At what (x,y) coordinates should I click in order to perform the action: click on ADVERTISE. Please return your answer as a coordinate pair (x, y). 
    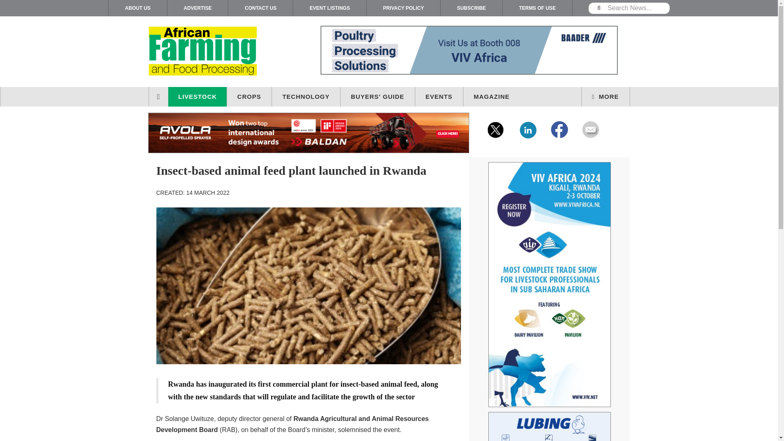
    Looking at the image, I should click on (198, 8).